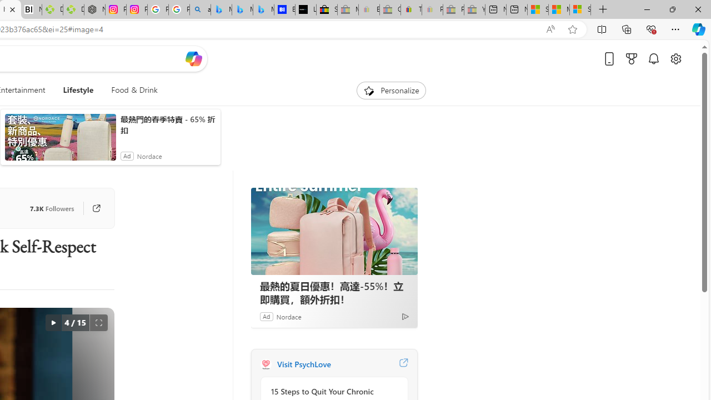 The height and width of the screenshot is (400, 711). Describe the element at coordinates (474, 10) in the screenshot. I see `Yard, Garden & Outdoor Living - Sleeping` at that location.